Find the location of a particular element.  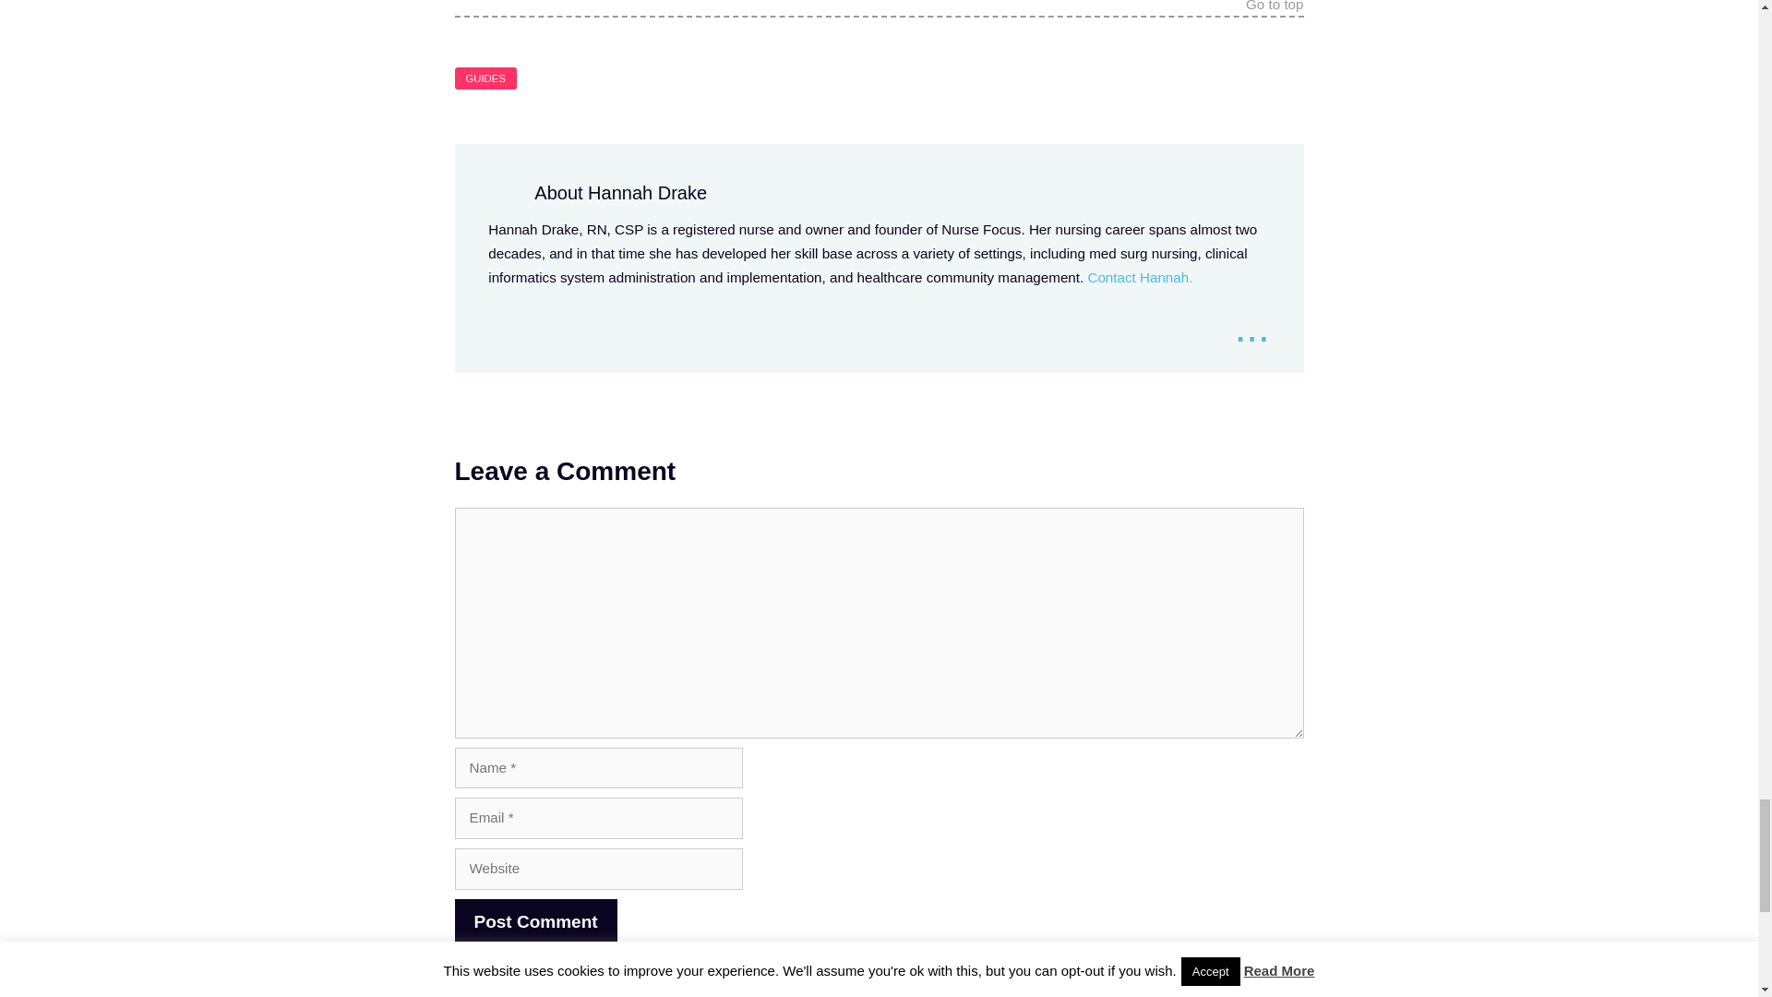

Contact Hannah. is located at coordinates (1140, 277).